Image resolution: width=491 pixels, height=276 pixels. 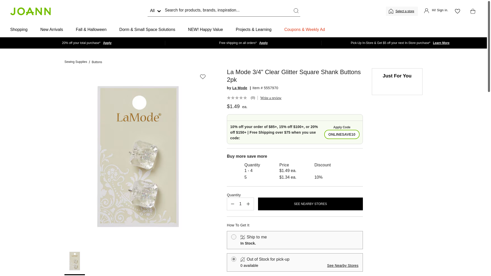 What do you see at coordinates (457, 11) in the screenshot?
I see `Favorites` at bounding box center [457, 11].